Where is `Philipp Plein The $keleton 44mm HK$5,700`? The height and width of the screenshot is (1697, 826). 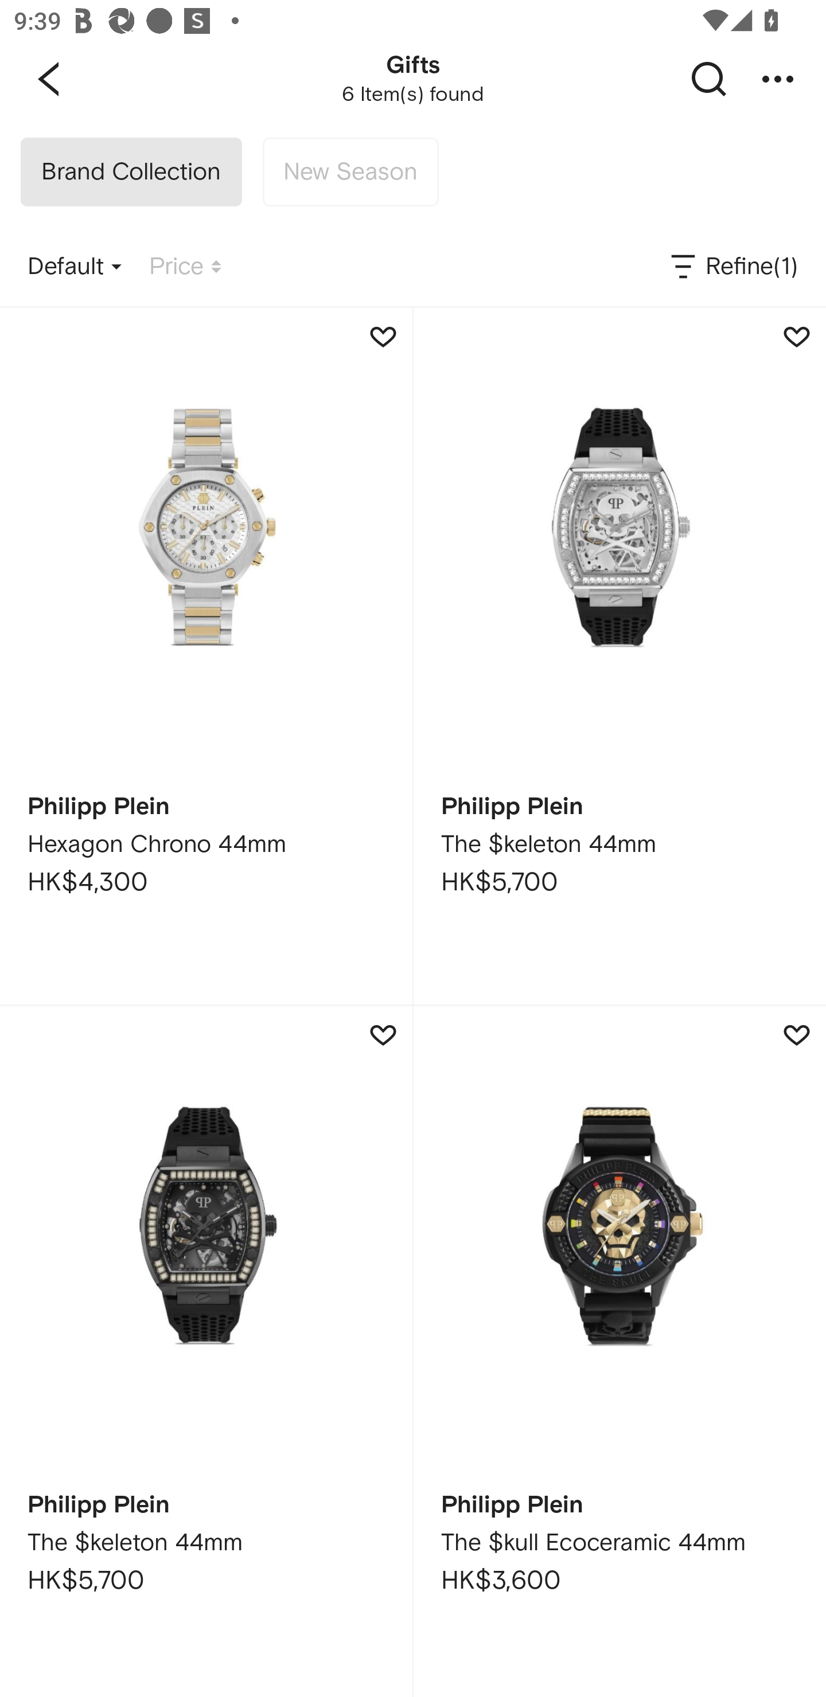
Philipp Plein The $keleton 44mm HK$5,700 is located at coordinates (206, 1352).